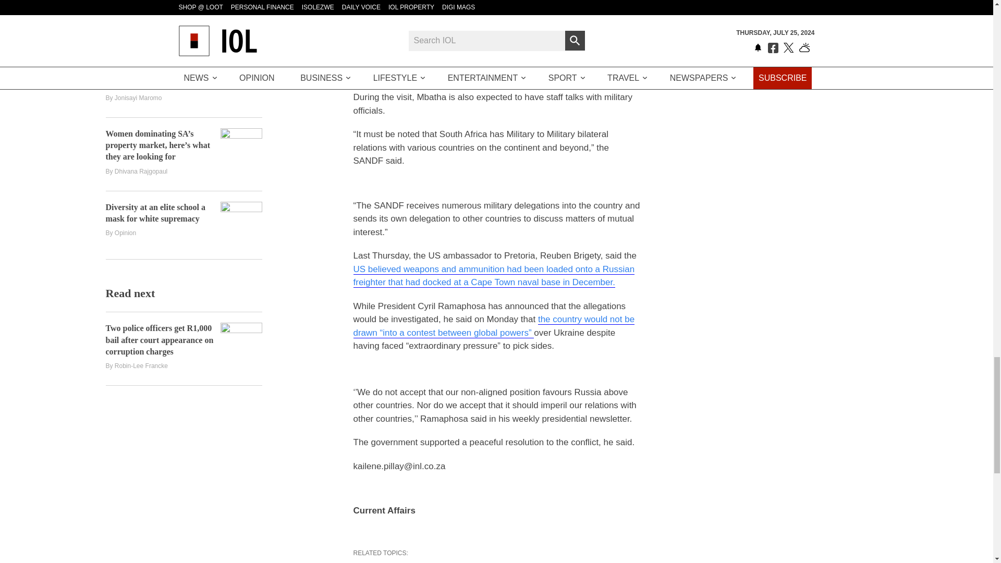 Image resolution: width=1001 pixels, height=563 pixels. What do you see at coordinates (494, 276) in the screenshot?
I see `US accusation` at bounding box center [494, 276].